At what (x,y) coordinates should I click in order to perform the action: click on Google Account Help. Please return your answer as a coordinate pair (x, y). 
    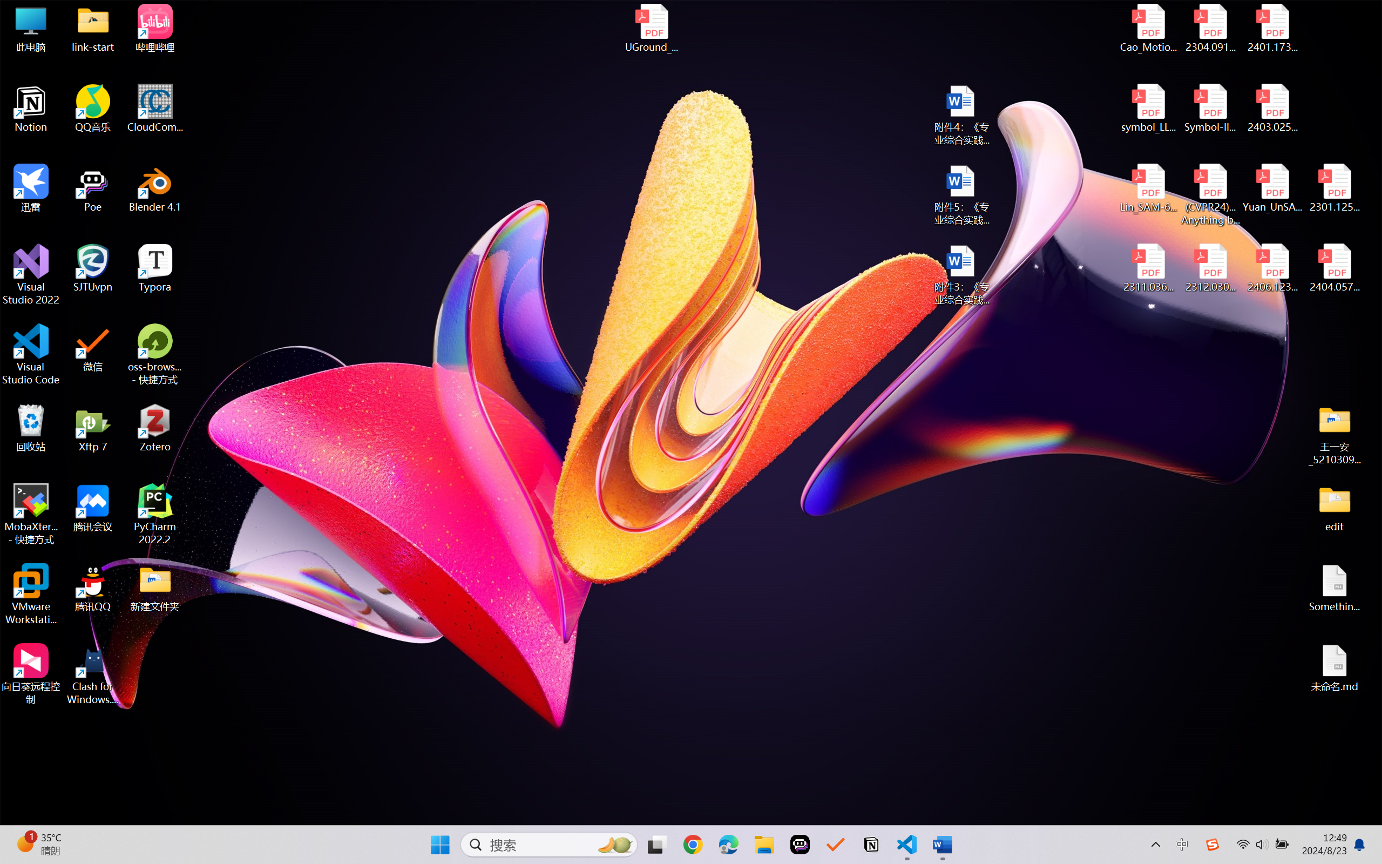
    Looking at the image, I should click on (1042, 12).